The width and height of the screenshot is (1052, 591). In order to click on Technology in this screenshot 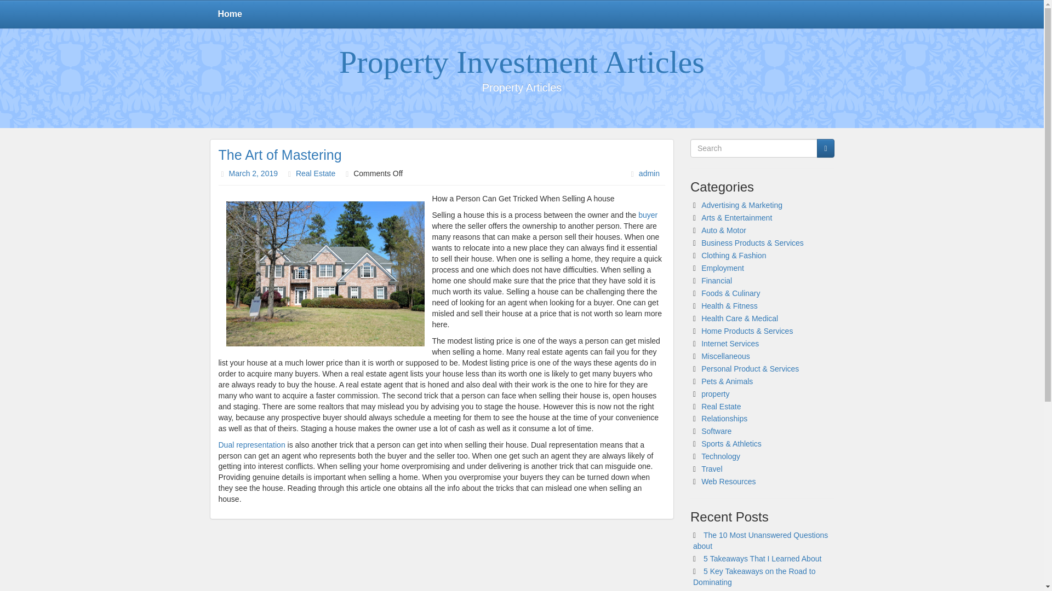, I will do `click(721, 456)`.